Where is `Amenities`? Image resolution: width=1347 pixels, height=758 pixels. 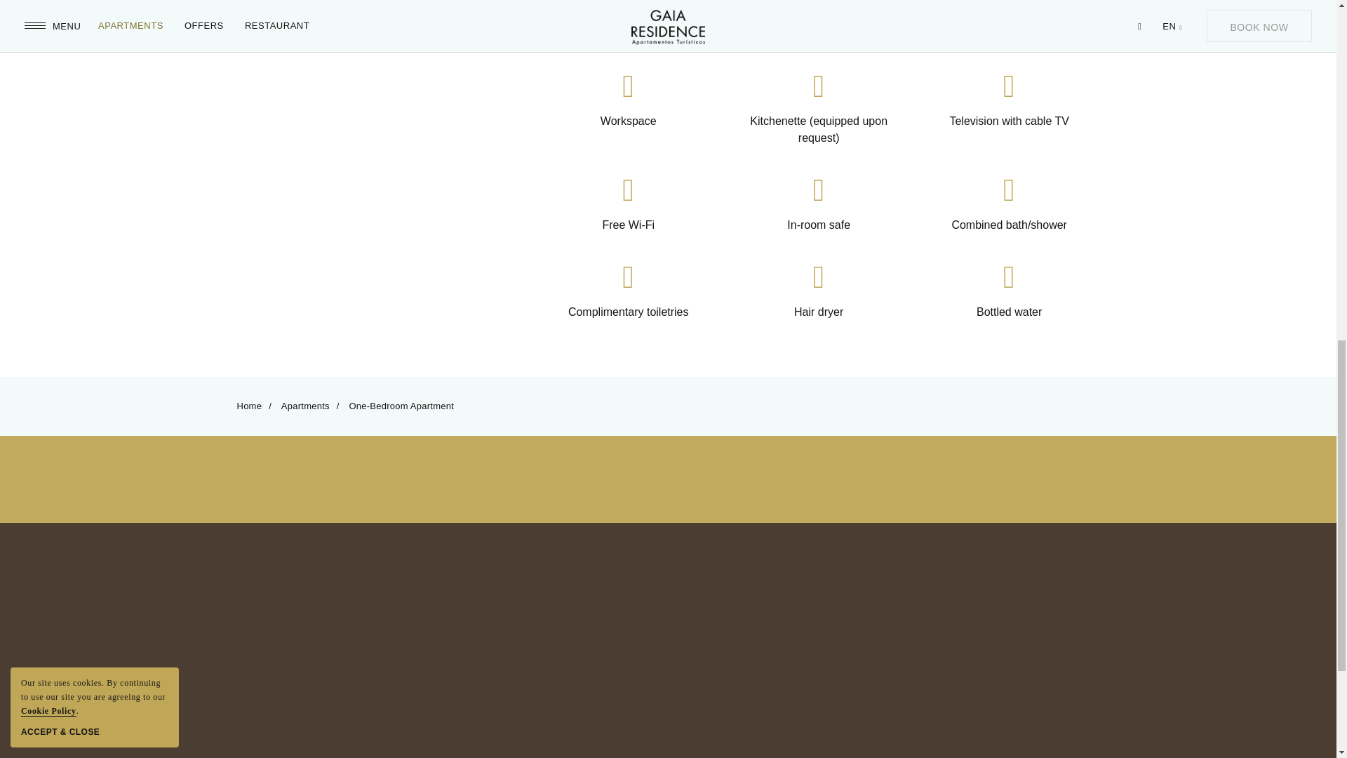 Amenities is located at coordinates (346, 160).